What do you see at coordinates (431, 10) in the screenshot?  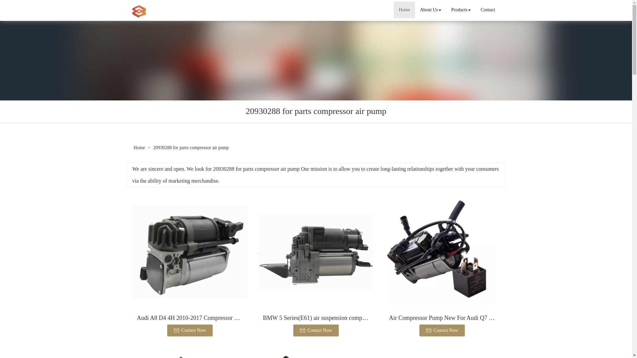 I see `About Us` at bounding box center [431, 10].